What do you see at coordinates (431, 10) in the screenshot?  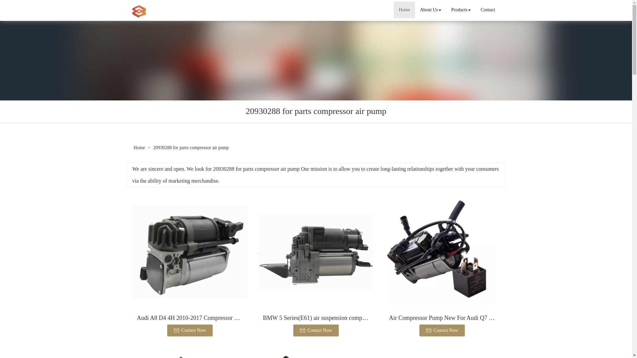 I see `About Us` at bounding box center [431, 10].